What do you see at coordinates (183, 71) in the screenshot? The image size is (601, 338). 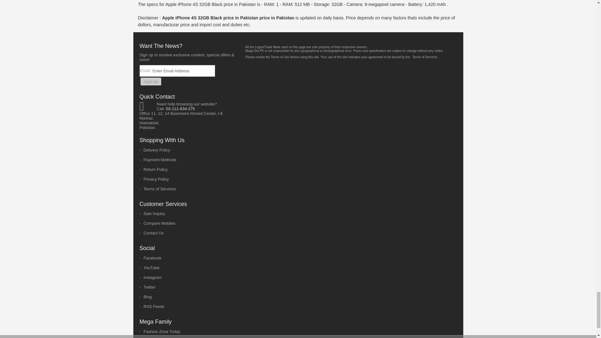 I see `Enter Email Address` at bounding box center [183, 71].